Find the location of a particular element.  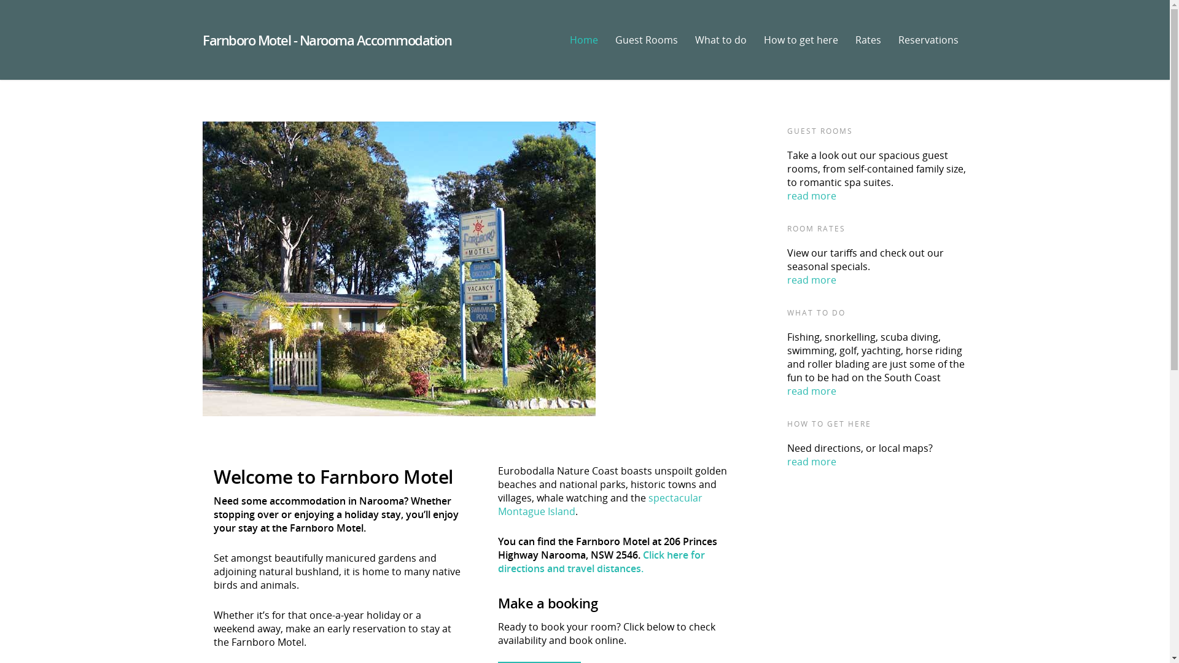

How to get here is located at coordinates (801, 55).